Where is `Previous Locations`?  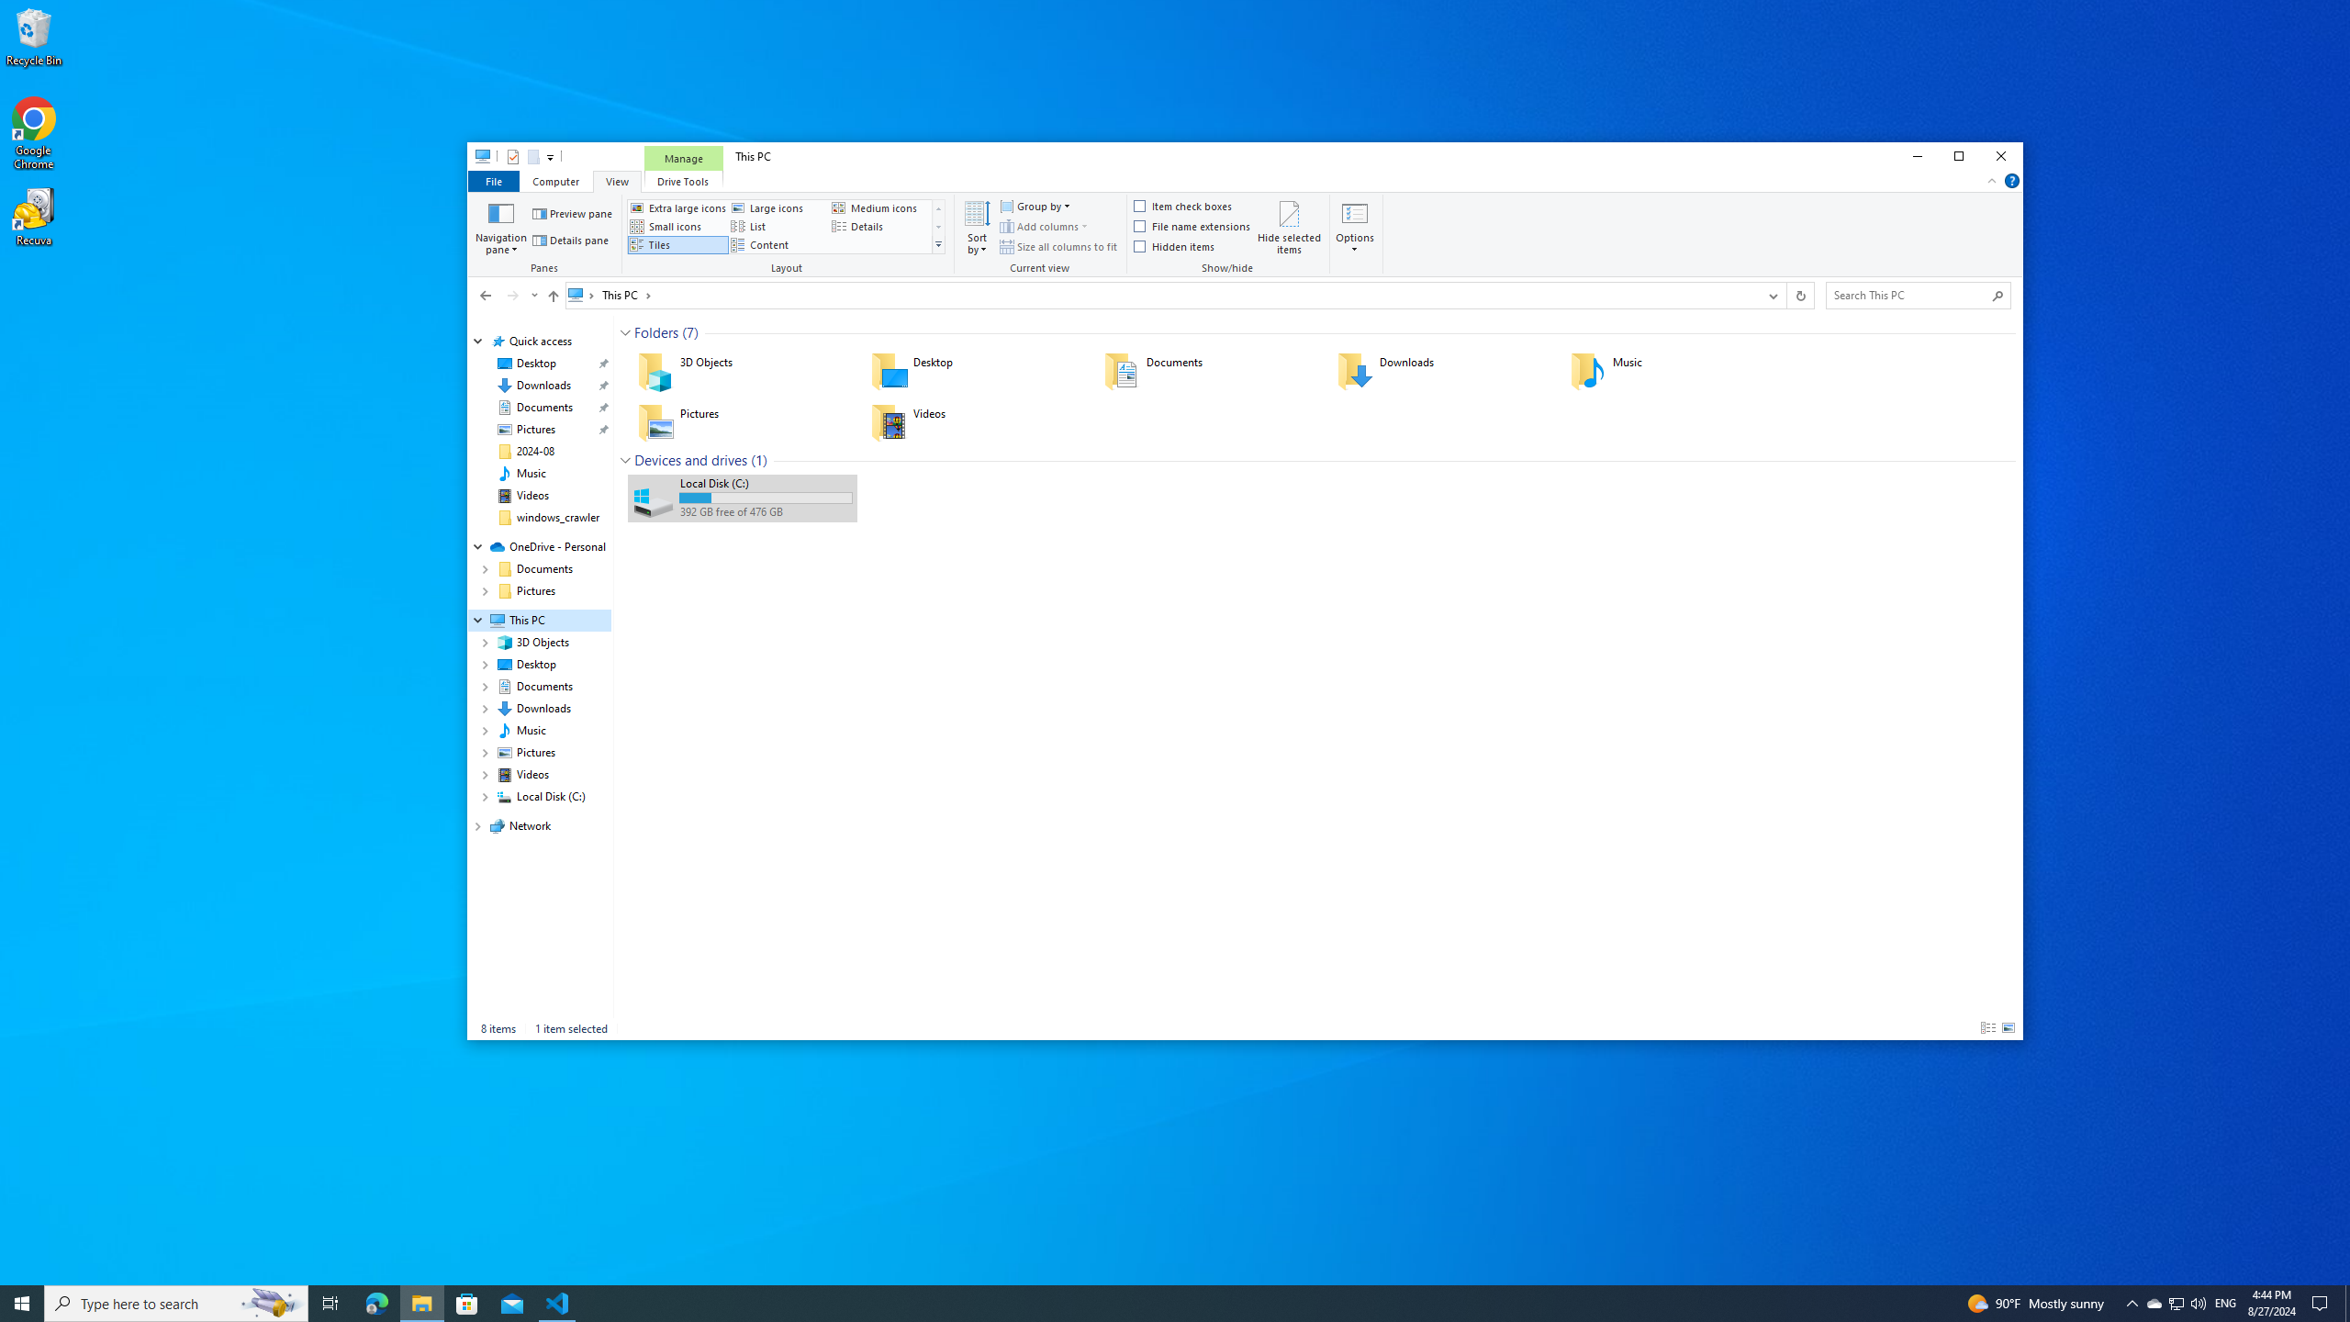 Previous Locations is located at coordinates (1772, 295).